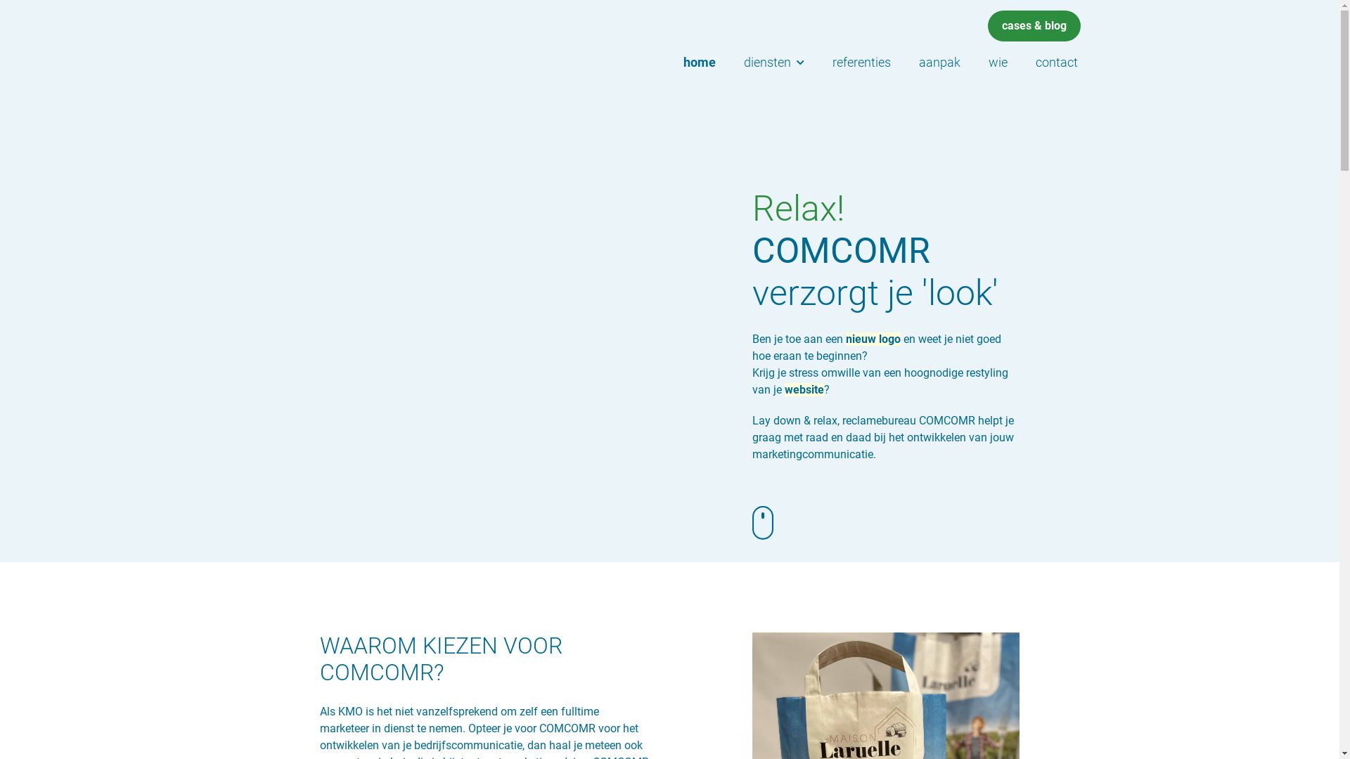  Describe the element at coordinates (873, 339) in the screenshot. I see `nieuw logo` at that location.